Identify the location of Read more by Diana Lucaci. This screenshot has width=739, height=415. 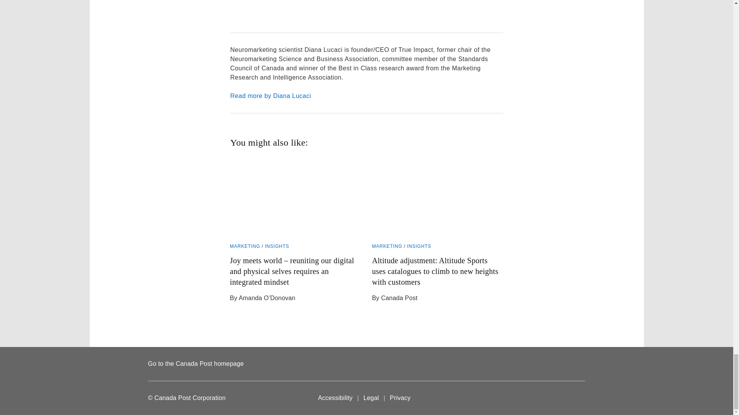
(366, 96).